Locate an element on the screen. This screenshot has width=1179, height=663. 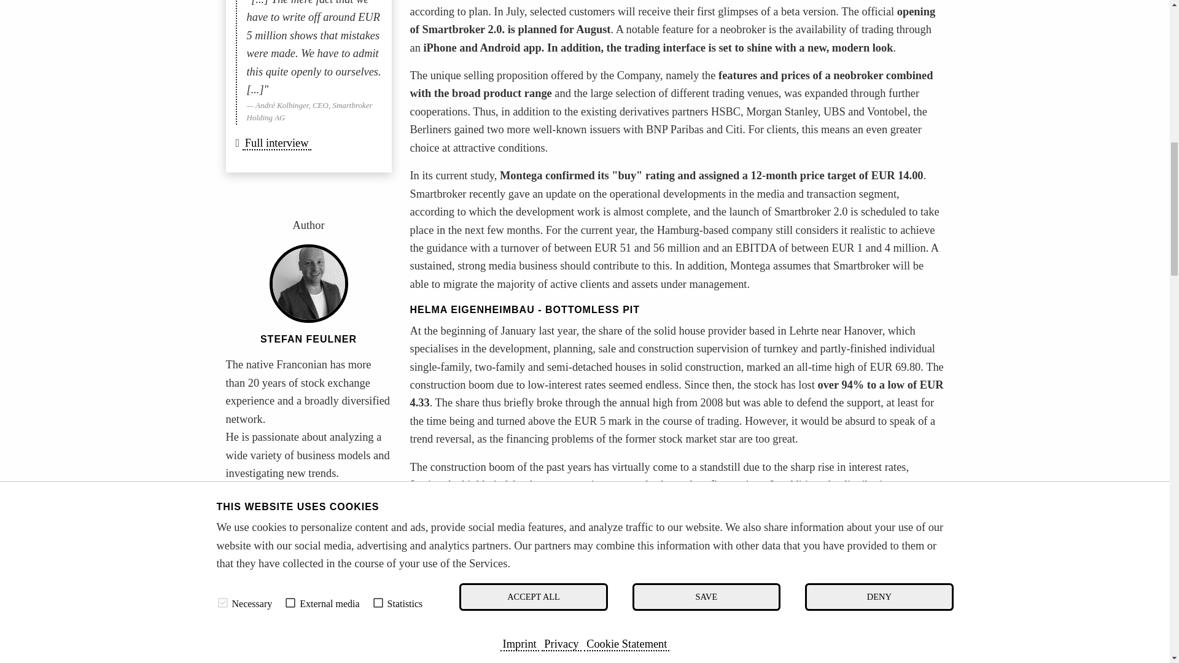
Full interview is located at coordinates (276, 144).